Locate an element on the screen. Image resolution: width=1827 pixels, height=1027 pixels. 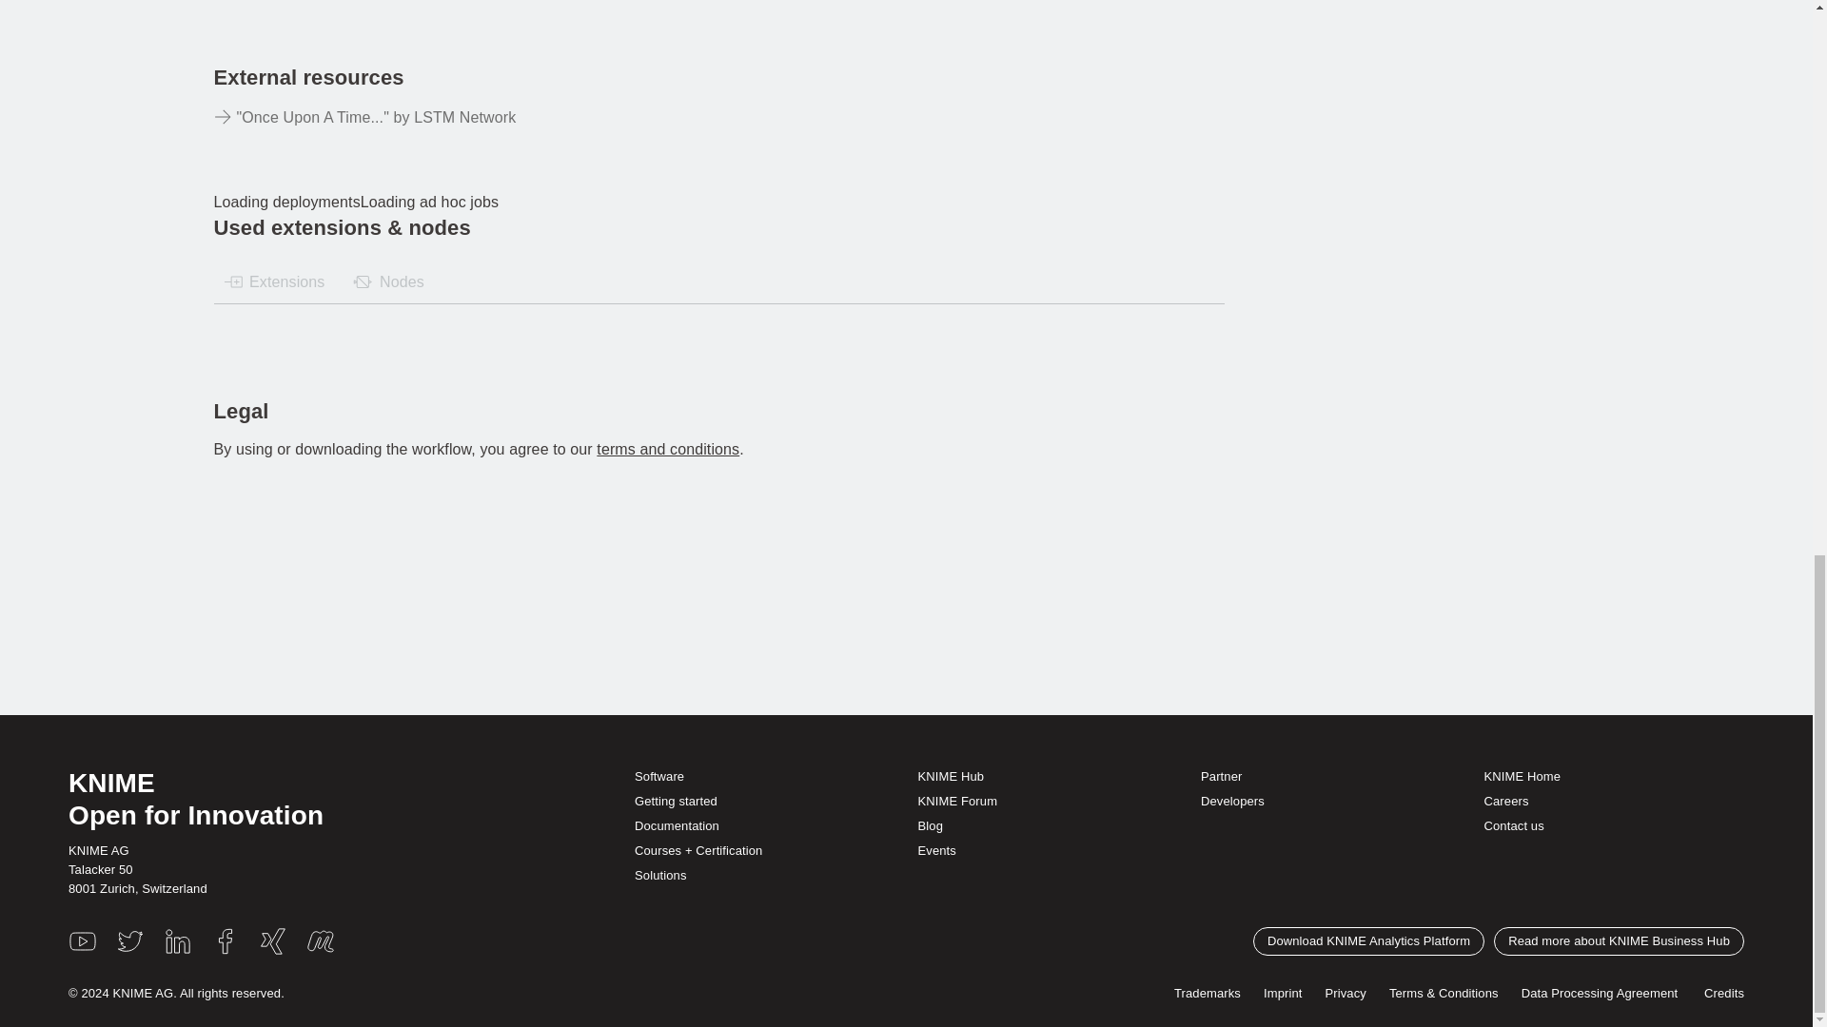
Software is located at coordinates (658, 776).